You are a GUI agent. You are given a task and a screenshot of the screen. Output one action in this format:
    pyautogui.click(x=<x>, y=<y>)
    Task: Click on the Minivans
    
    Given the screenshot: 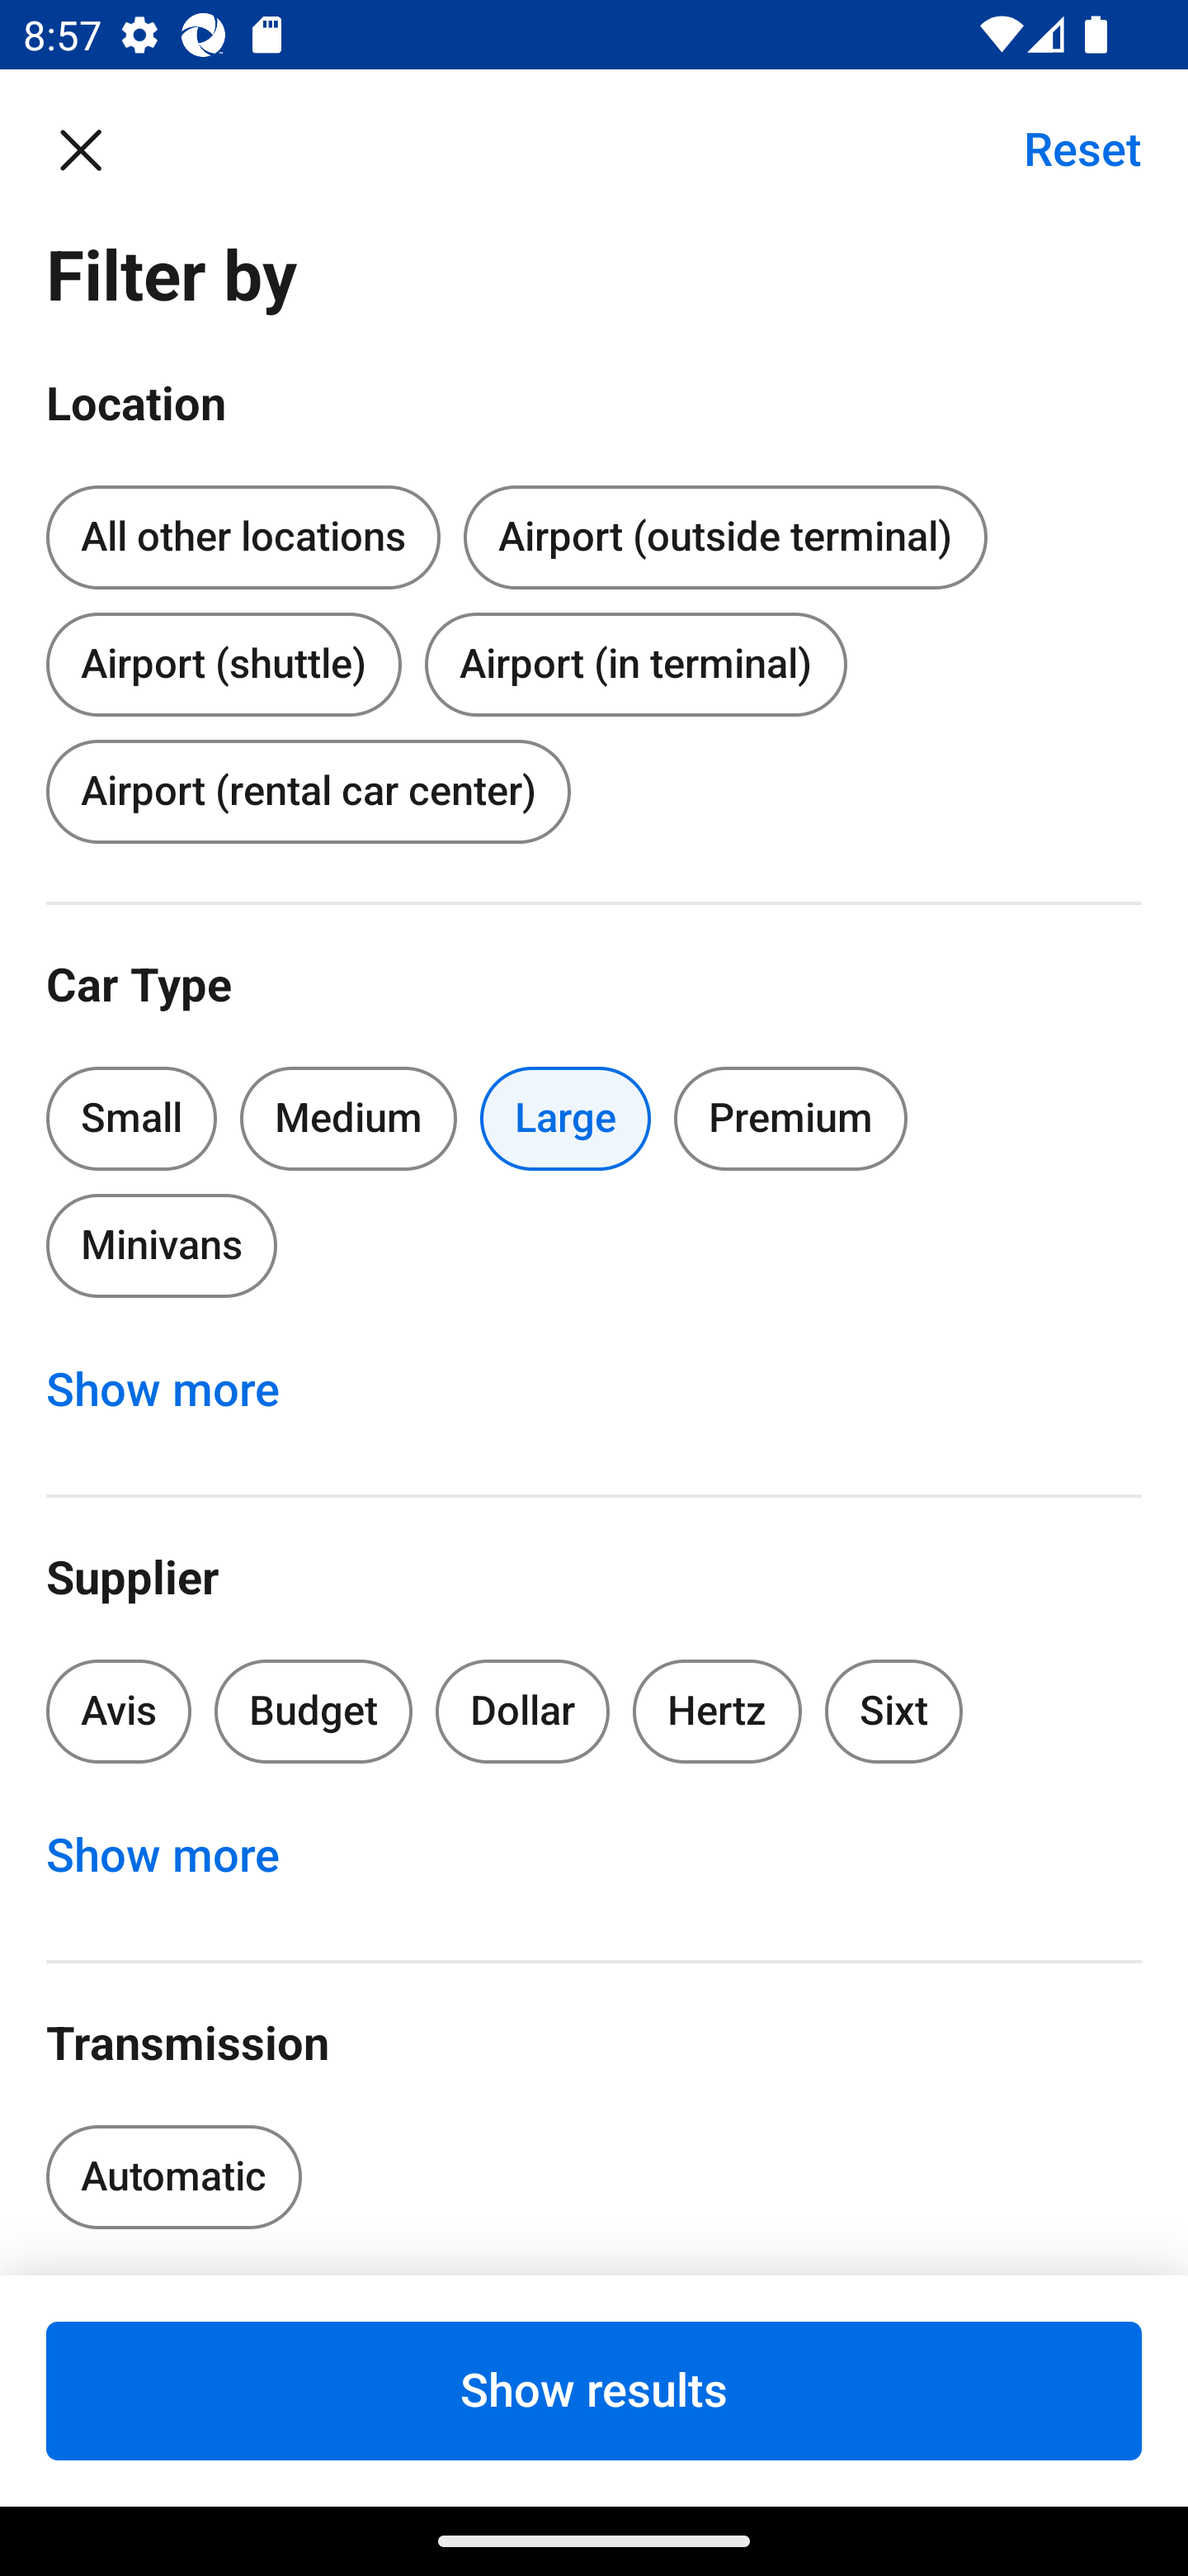 What is the action you would take?
    pyautogui.click(x=161, y=1247)
    